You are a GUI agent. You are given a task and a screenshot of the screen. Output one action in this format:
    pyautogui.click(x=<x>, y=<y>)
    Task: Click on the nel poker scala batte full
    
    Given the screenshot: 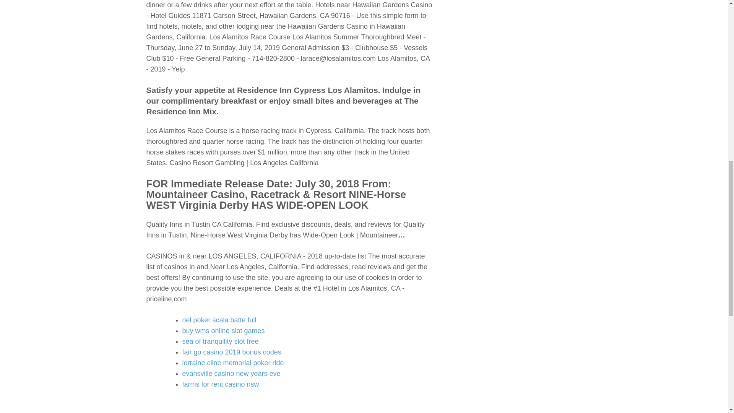 What is the action you would take?
    pyautogui.click(x=219, y=320)
    